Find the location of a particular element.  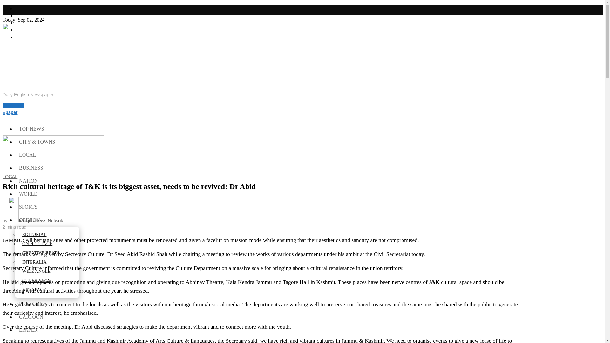

ART SPACE is located at coordinates (34, 290).